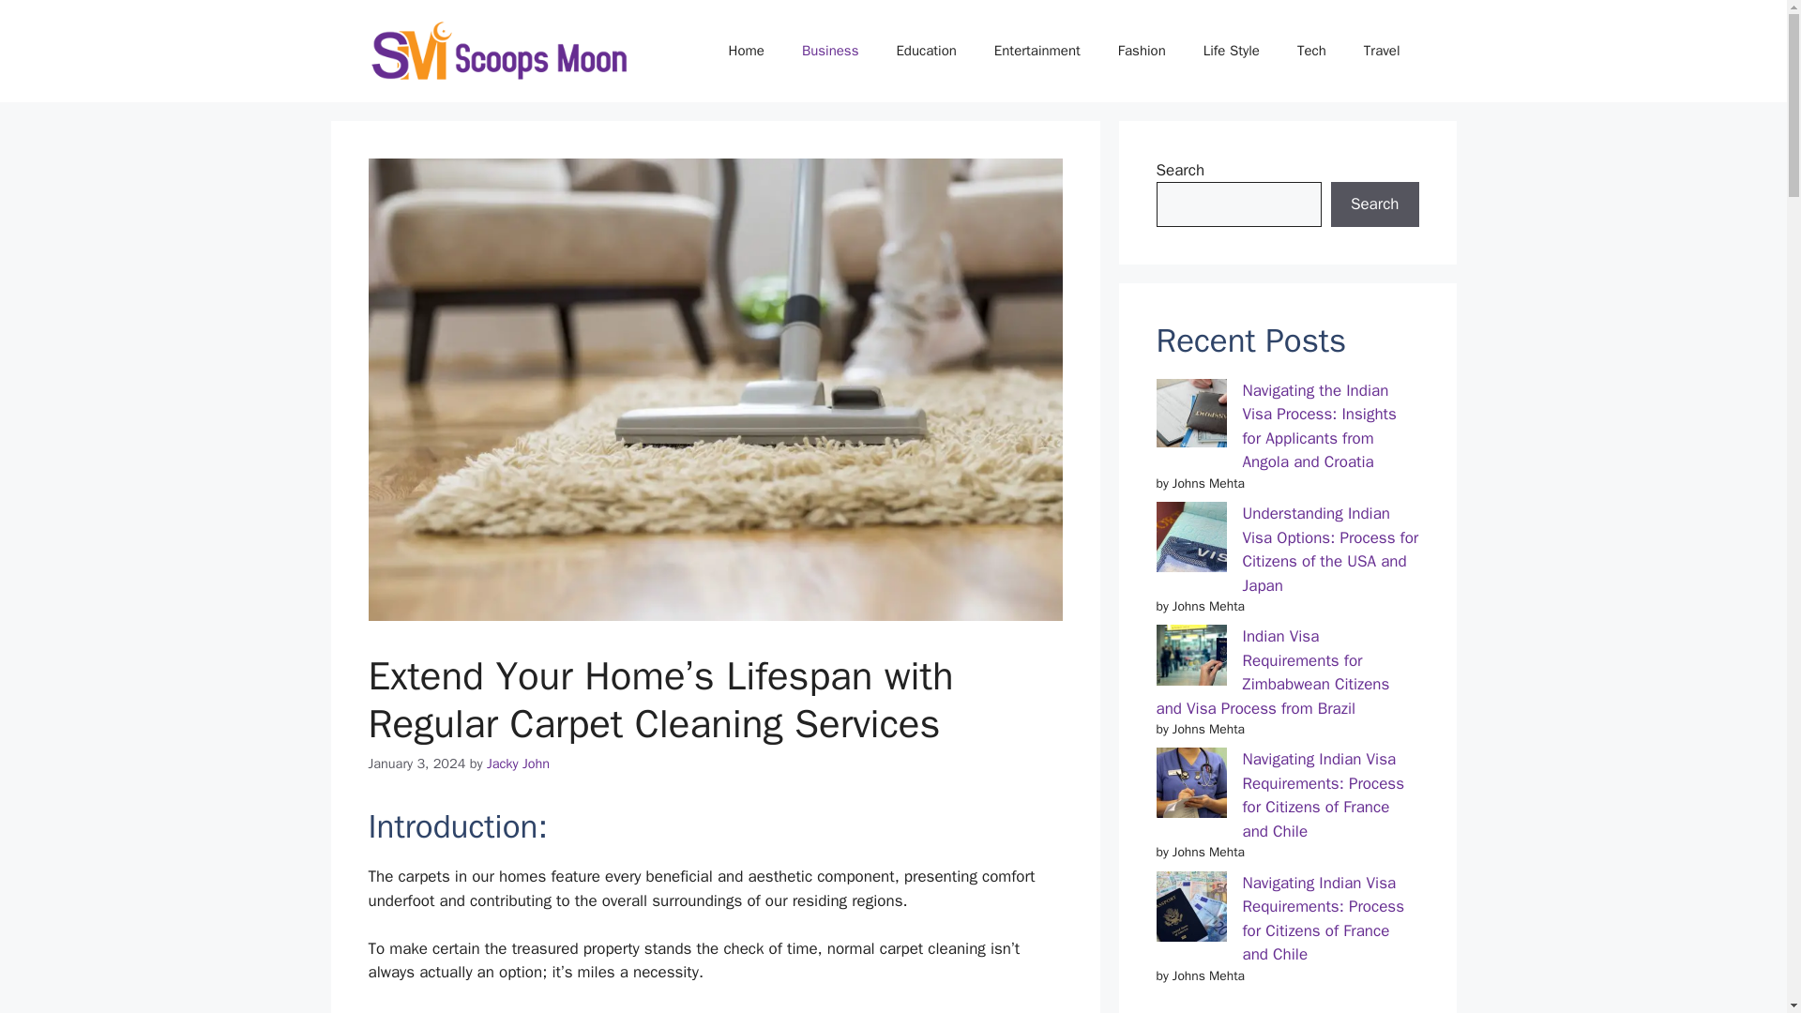  What do you see at coordinates (747, 51) in the screenshot?
I see `Home` at bounding box center [747, 51].